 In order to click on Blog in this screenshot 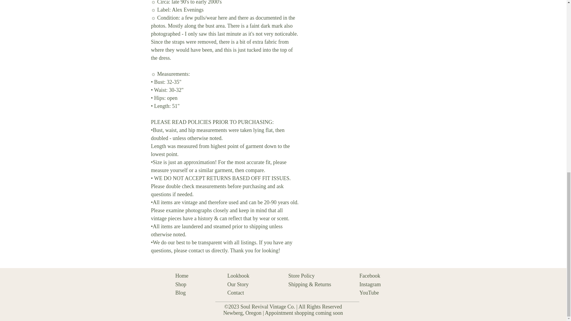, I will do `click(181, 292)`.